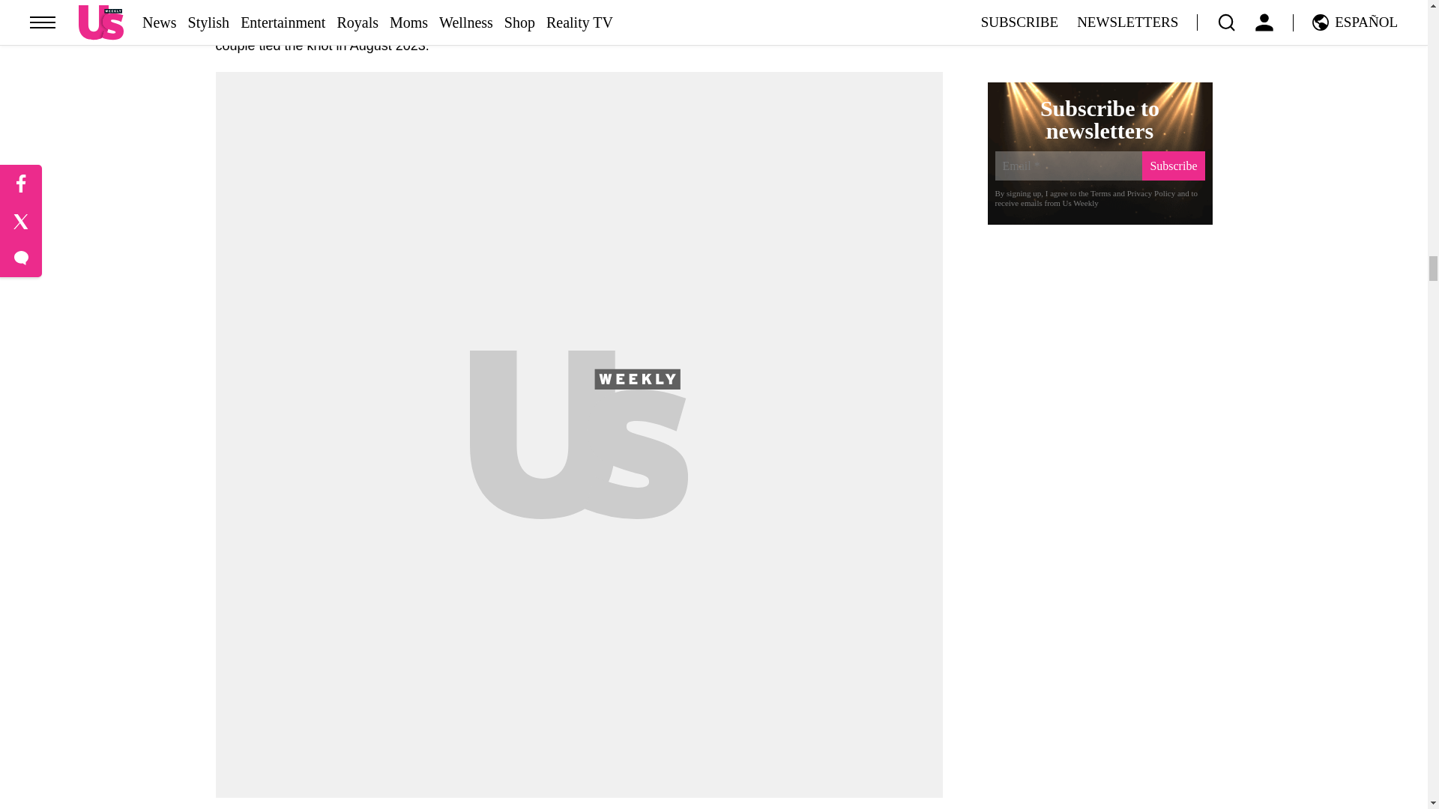 This screenshot has height=809, width=1439. Describe the element at coordinates (579, 31) in the screenshot. I see `Hannah Godwin and Dylan Barbour` at that location.